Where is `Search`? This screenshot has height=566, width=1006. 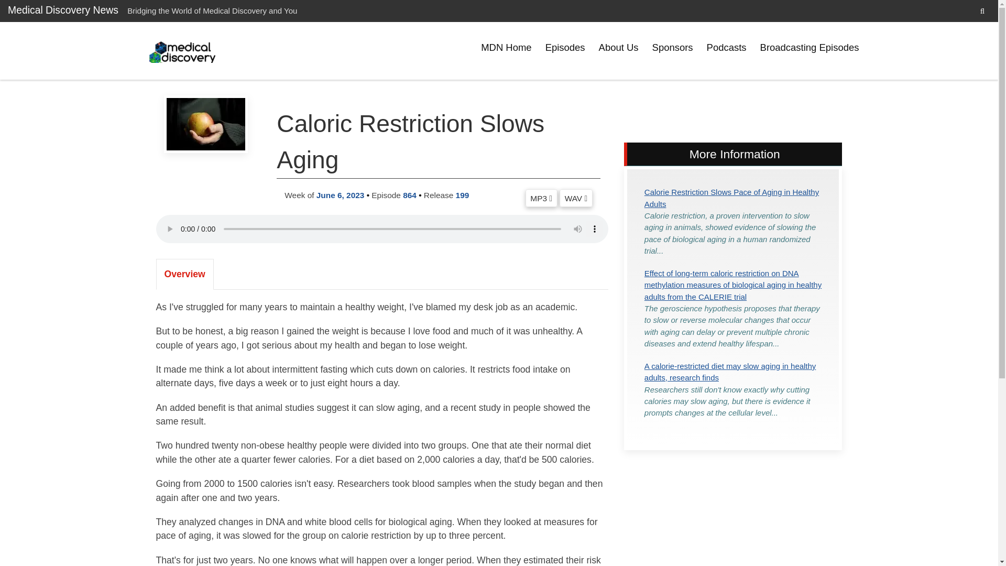
Search is located at coordinates (982, 10).